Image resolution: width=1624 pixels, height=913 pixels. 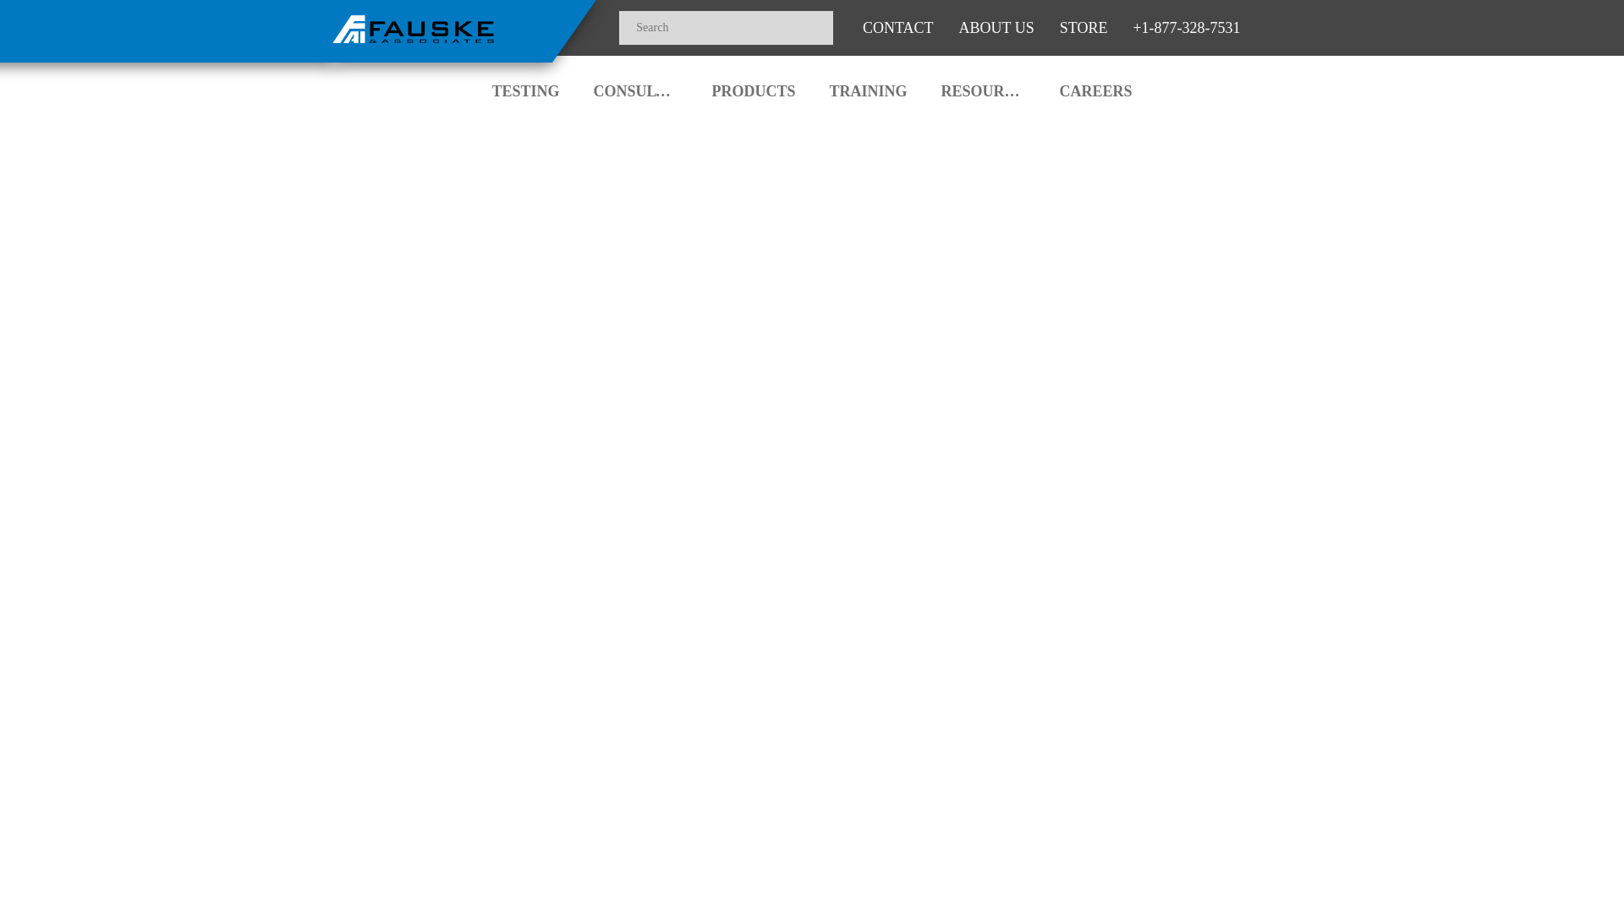 What do you see at coordinates (635, 86) in the screenshot?
I see `CONSULTING` at bounding box center [635, 86].